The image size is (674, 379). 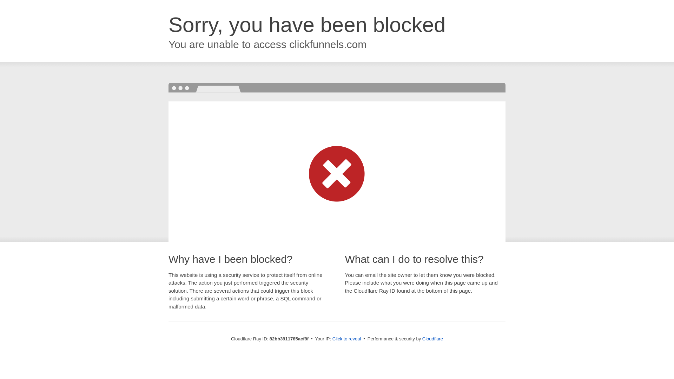 I want to click on Click to reveal, so click(x=347, y=339).